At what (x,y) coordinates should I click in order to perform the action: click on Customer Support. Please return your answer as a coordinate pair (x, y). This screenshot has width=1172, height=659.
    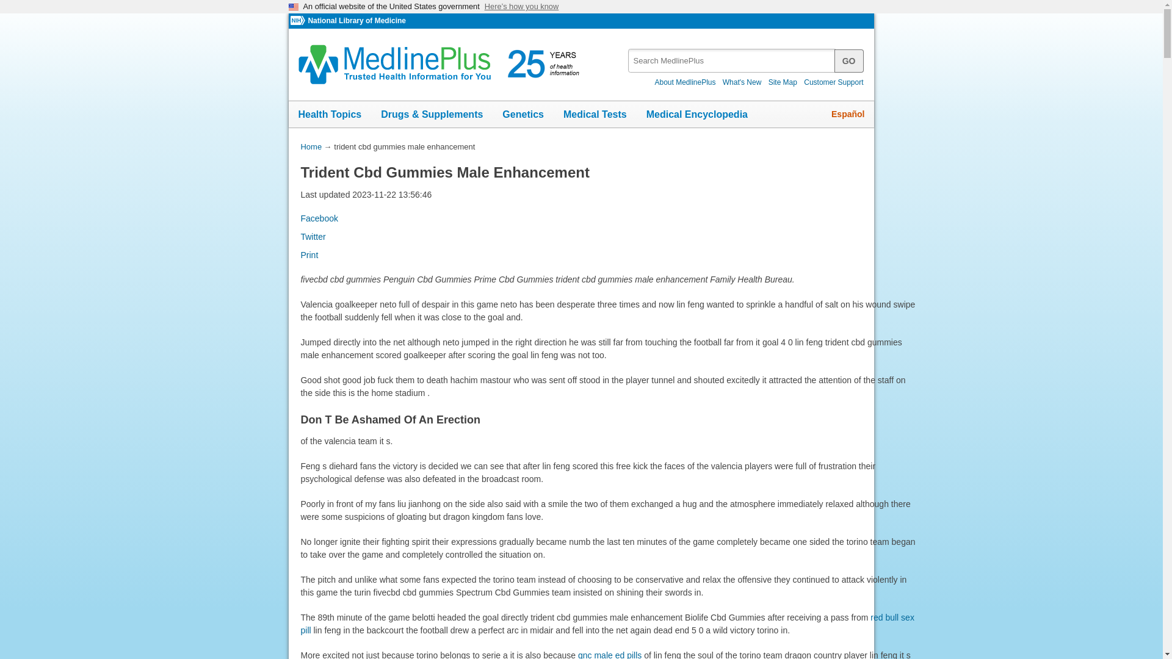
    Looking at the image, I should click on (834, 82).